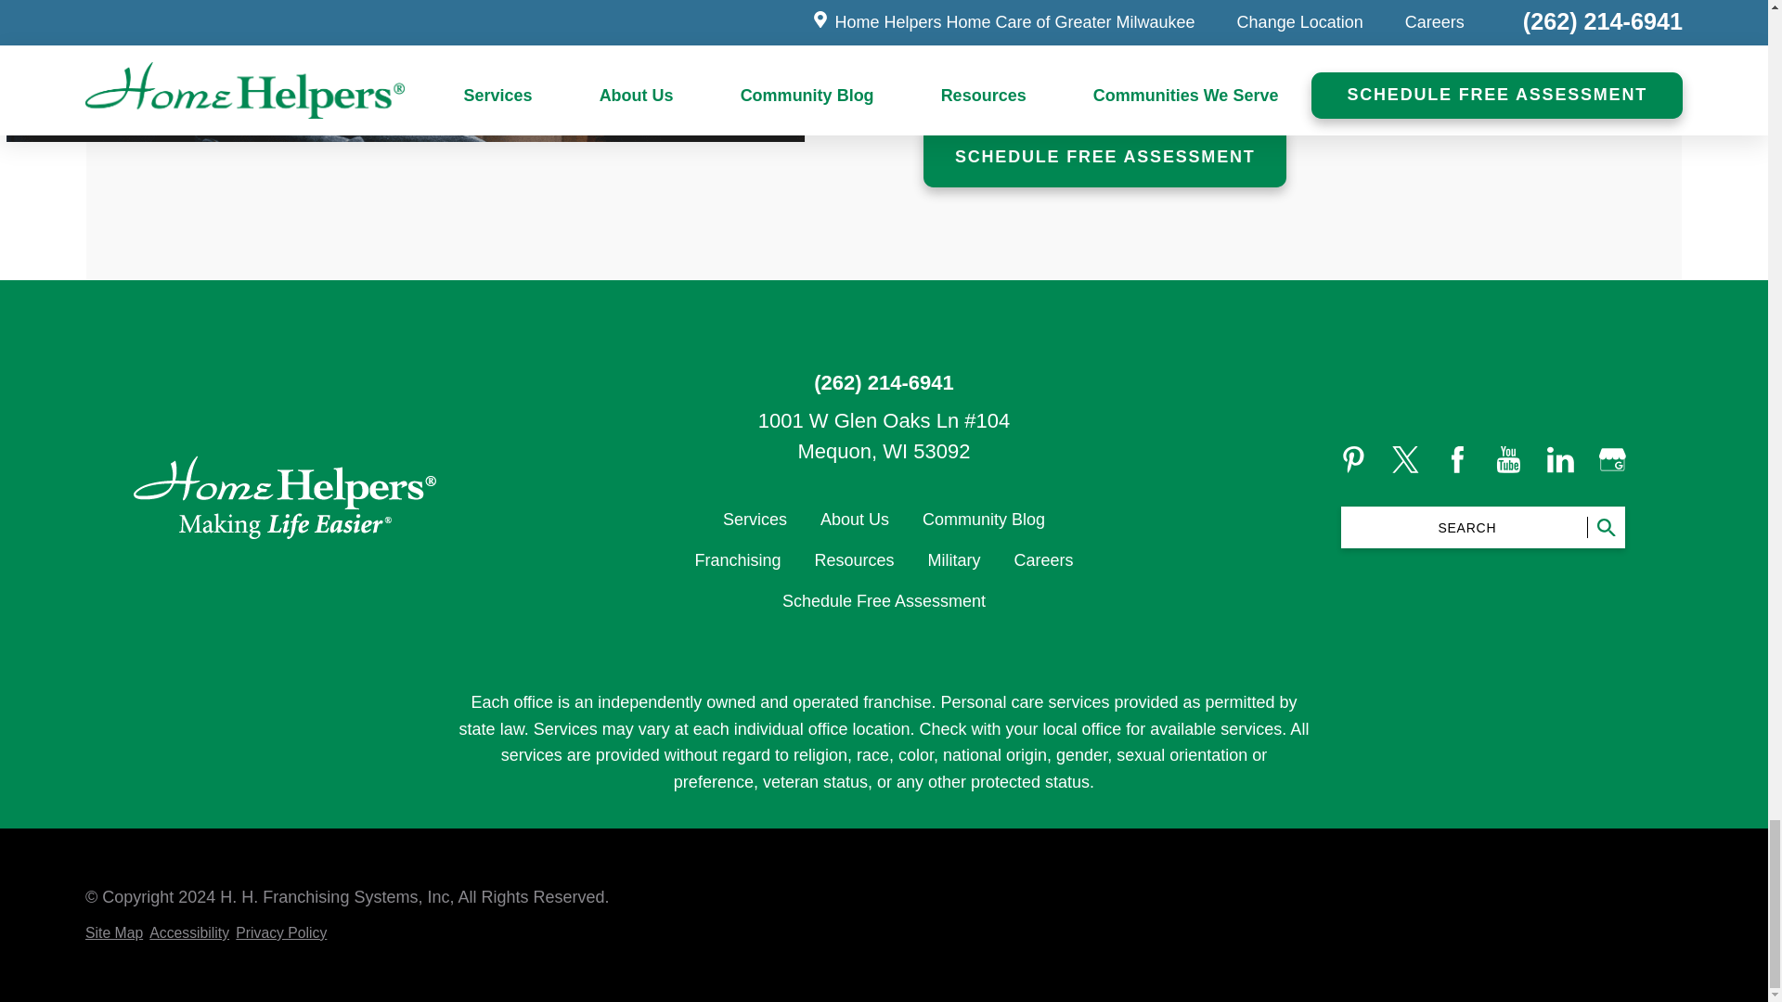 The height and width of the screenshot is (1002, 1782). What do you see at coordinates (1507, 458) in the screenshot?
I see `YouTube` at bounding box center [1507, 458].